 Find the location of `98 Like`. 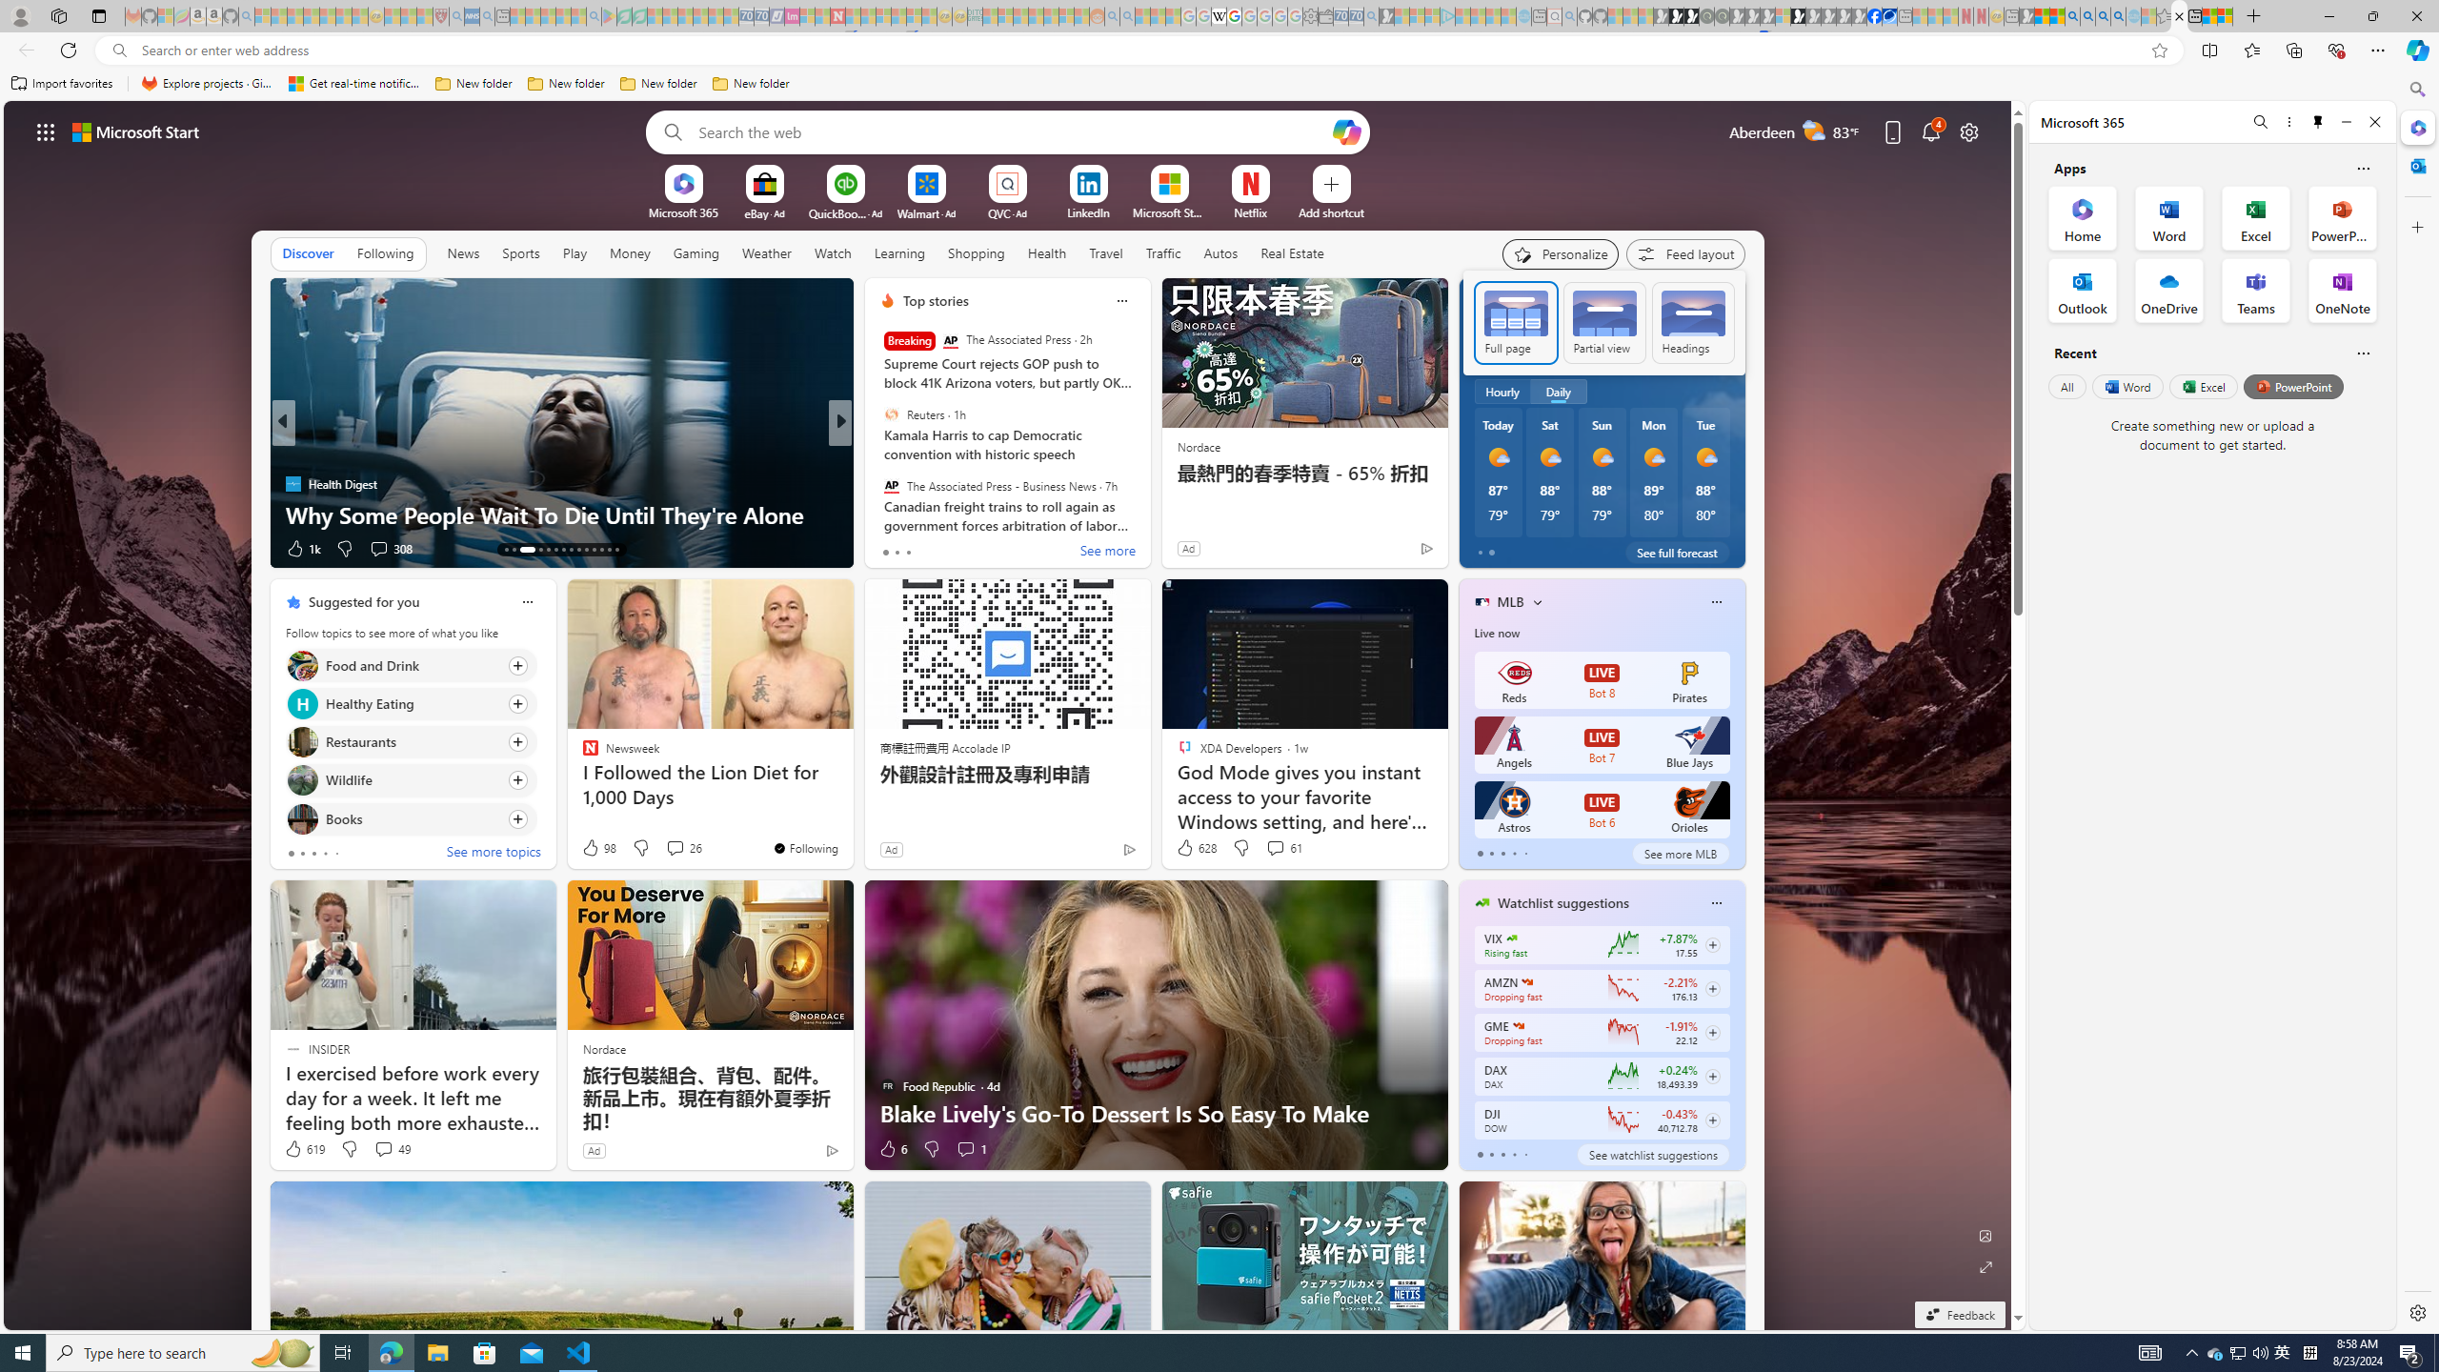

98 Like is located at coordinates (598, 848).